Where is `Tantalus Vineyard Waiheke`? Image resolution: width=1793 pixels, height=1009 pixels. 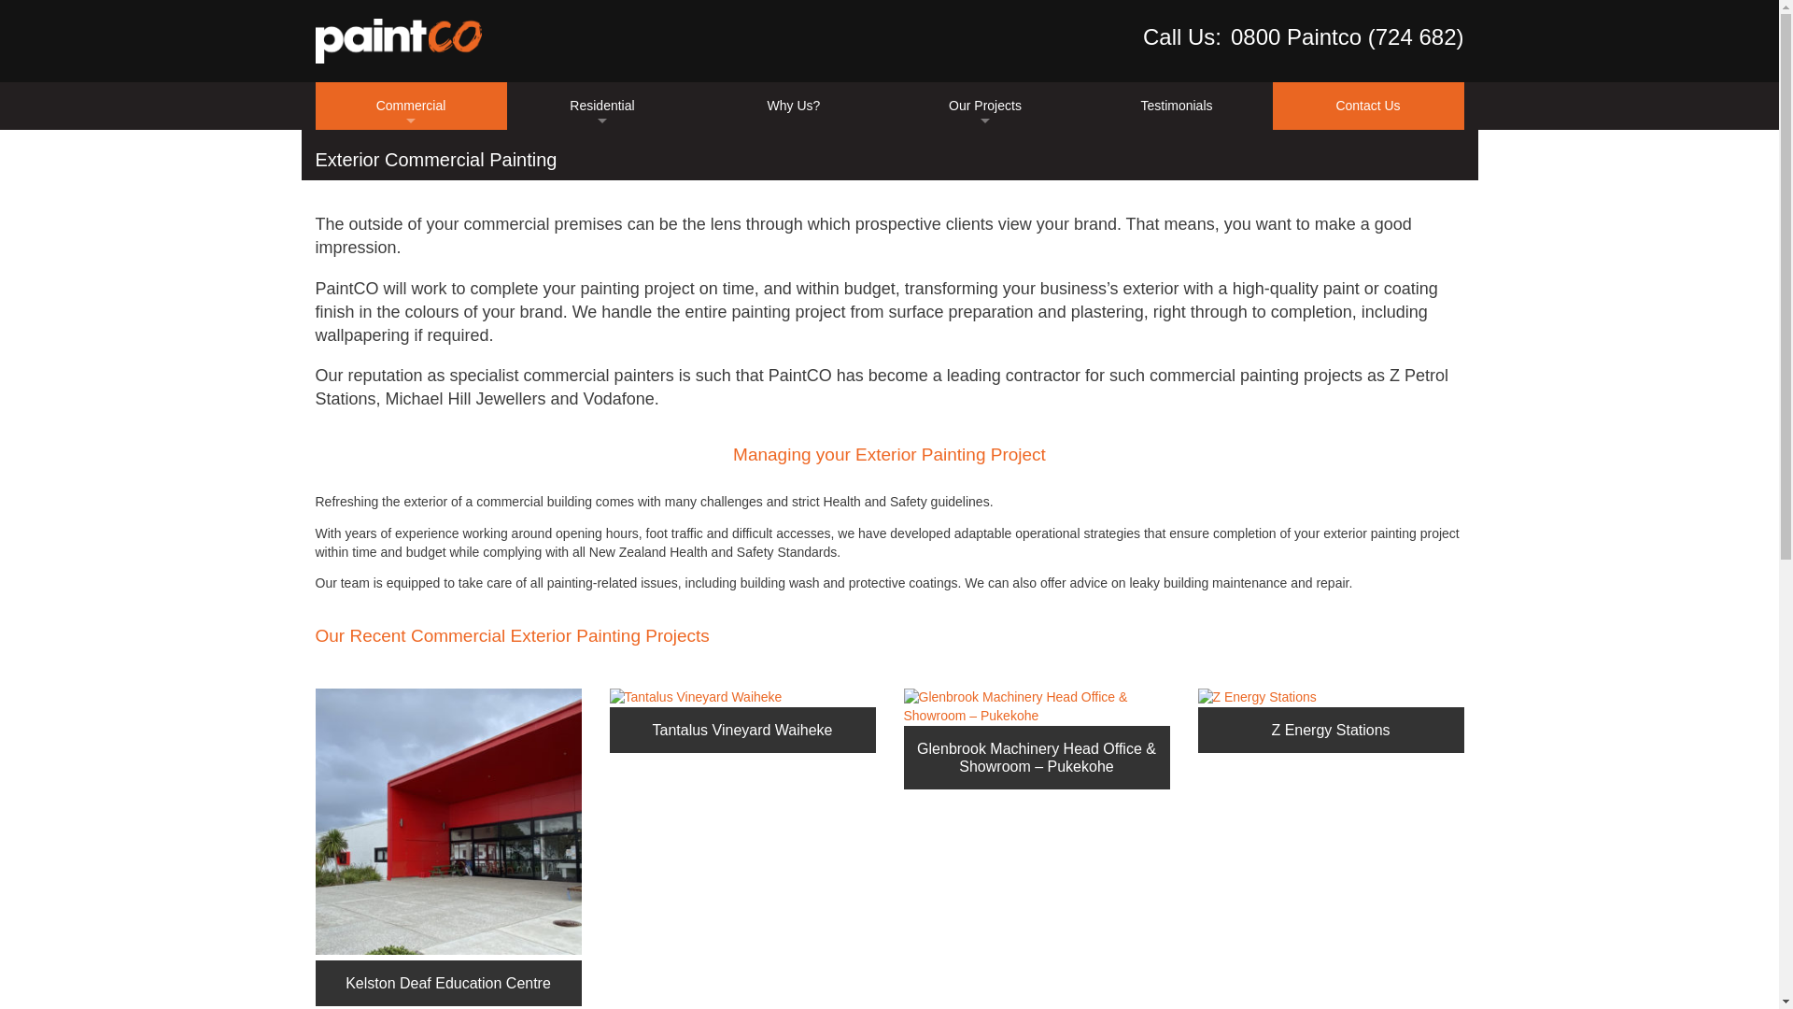
Tantalus Vineyard Waiheke is located at coordinates (741, 719).